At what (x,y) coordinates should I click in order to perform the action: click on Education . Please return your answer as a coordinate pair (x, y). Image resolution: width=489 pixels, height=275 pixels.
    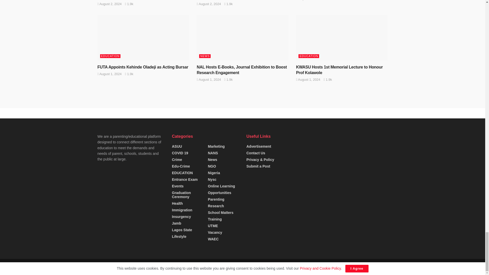
    Looking at the image, I should click on (147, 267).